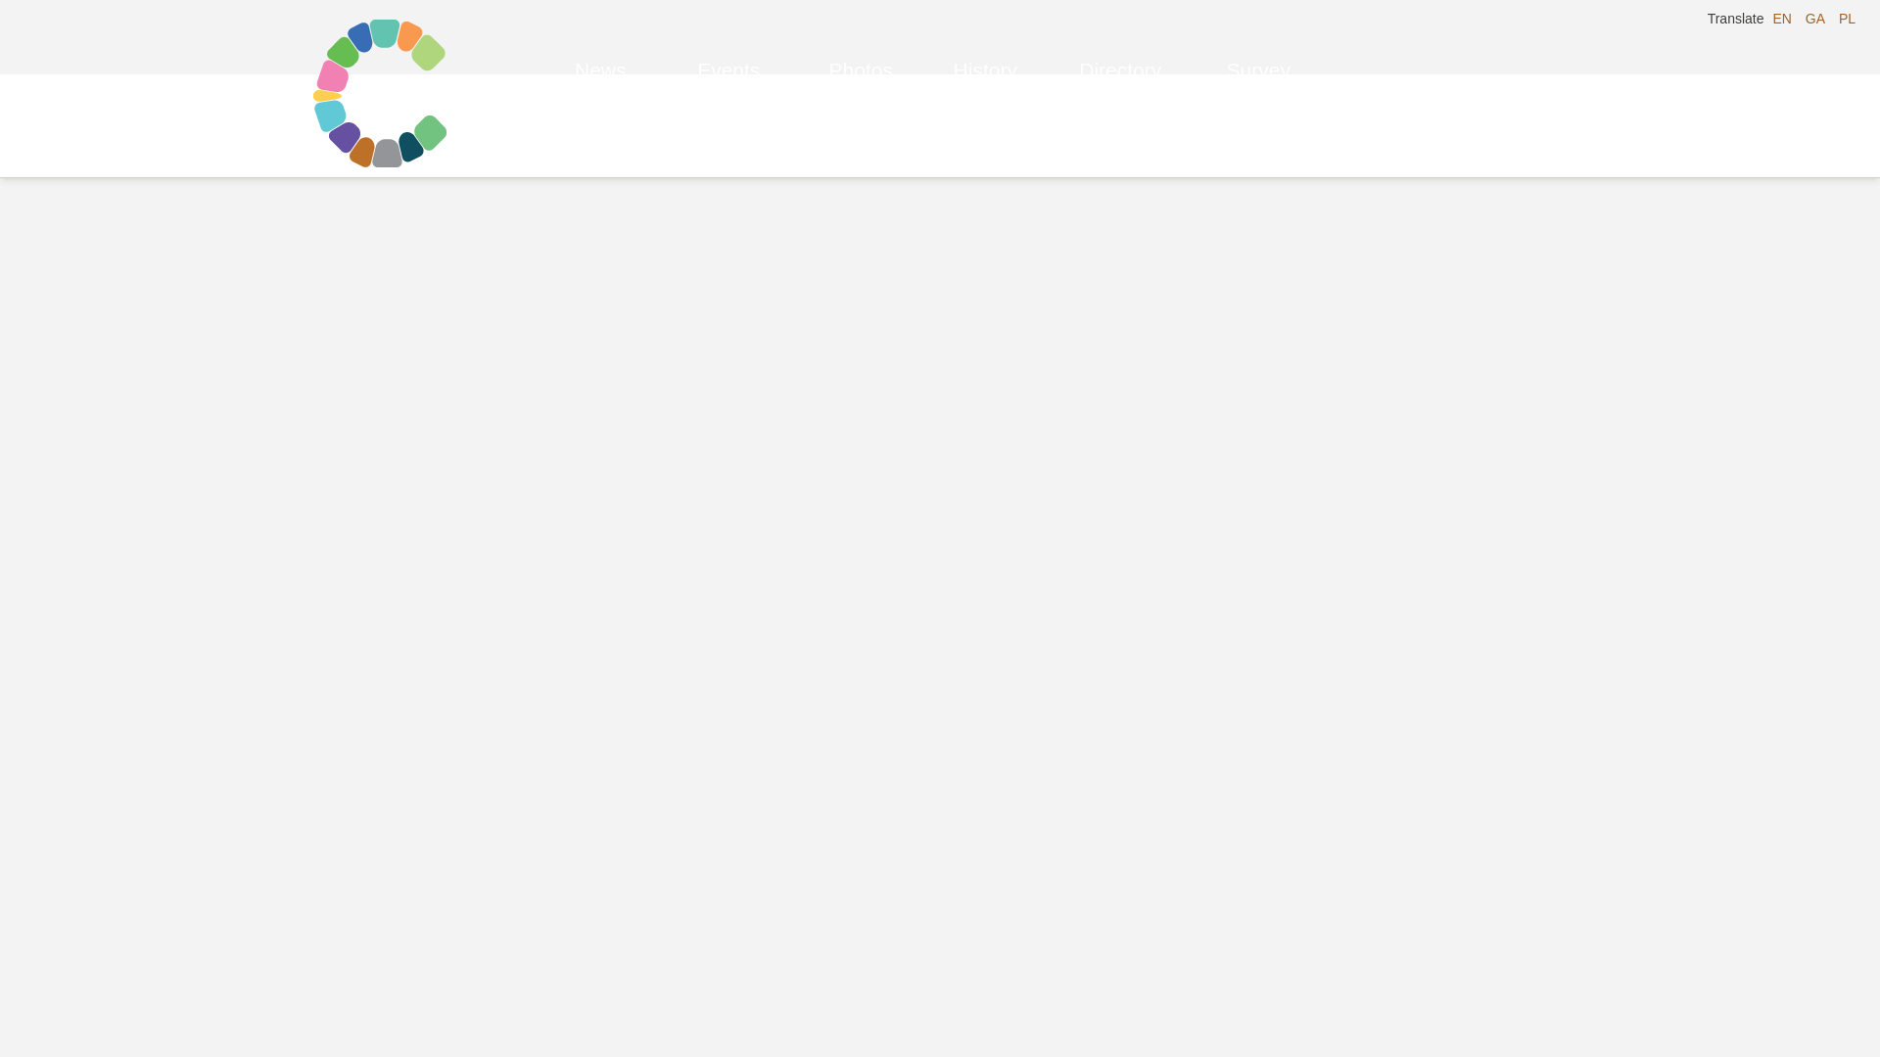 The width and height of the screenshot is (1880, 1057). What do you see at coordinates (985, 49) in the screenshot?
I see `History` at bounding box center [985, 49].